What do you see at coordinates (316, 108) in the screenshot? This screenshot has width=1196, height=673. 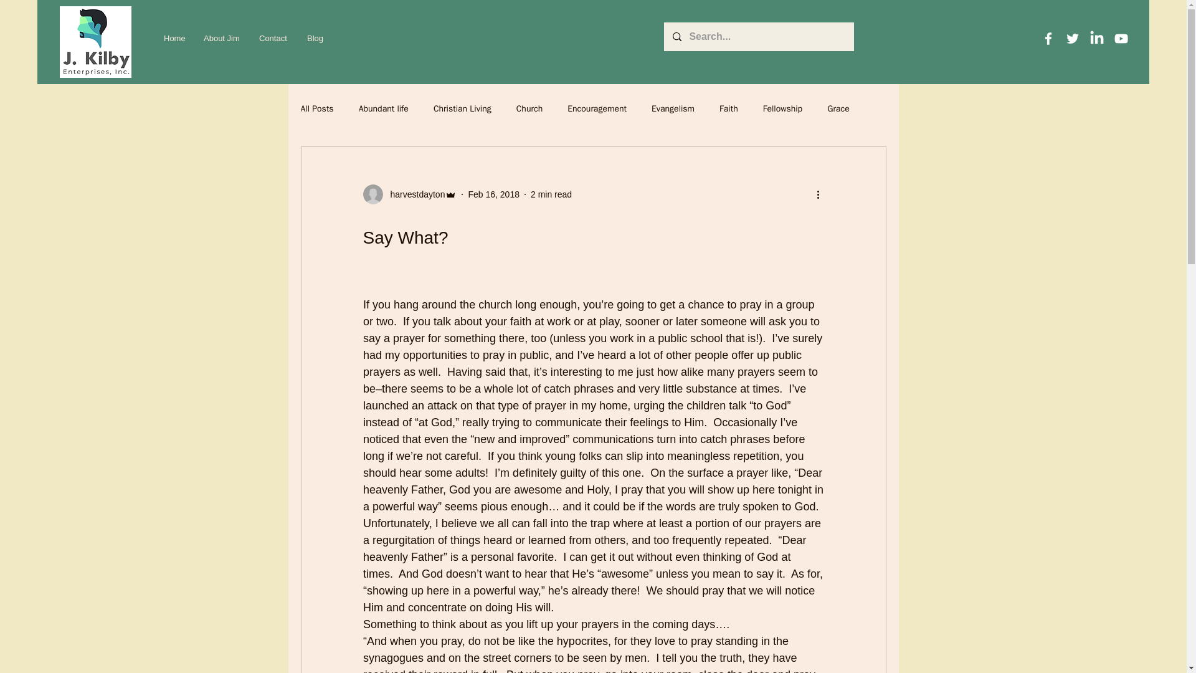 I see `All Posts` at bounding box center [316, 108].